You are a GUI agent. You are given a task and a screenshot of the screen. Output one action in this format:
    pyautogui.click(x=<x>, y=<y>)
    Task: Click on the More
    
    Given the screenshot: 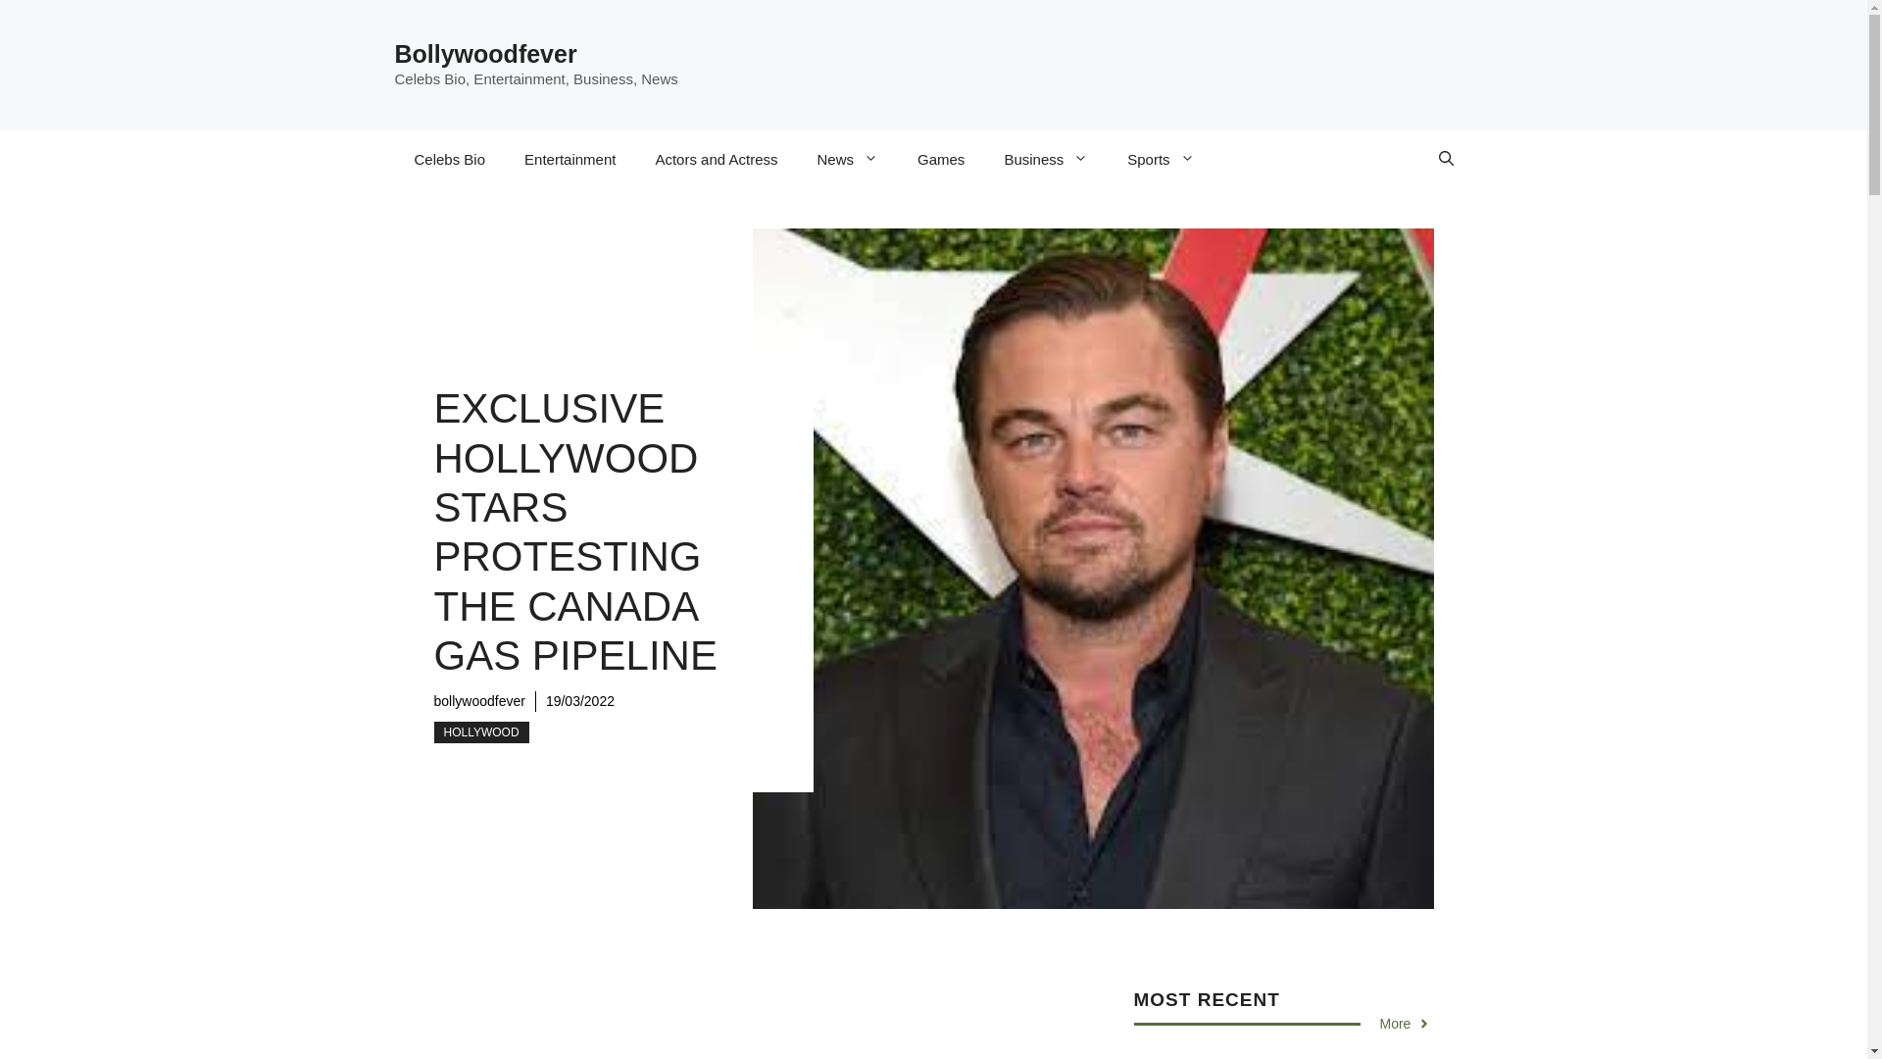 What is the action you would take?
    pyautogui.click(x=1406, y=1024)
    